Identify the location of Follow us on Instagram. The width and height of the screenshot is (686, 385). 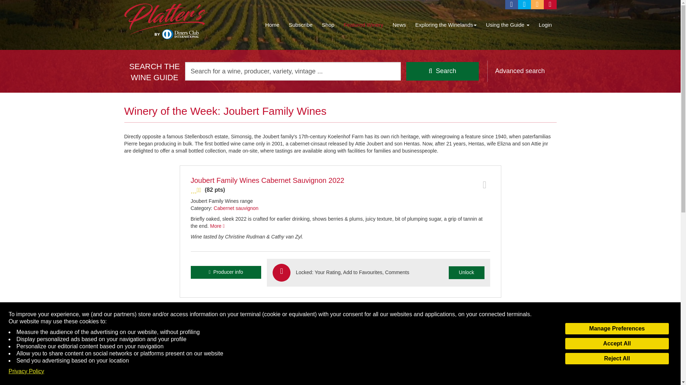
(537, 4).